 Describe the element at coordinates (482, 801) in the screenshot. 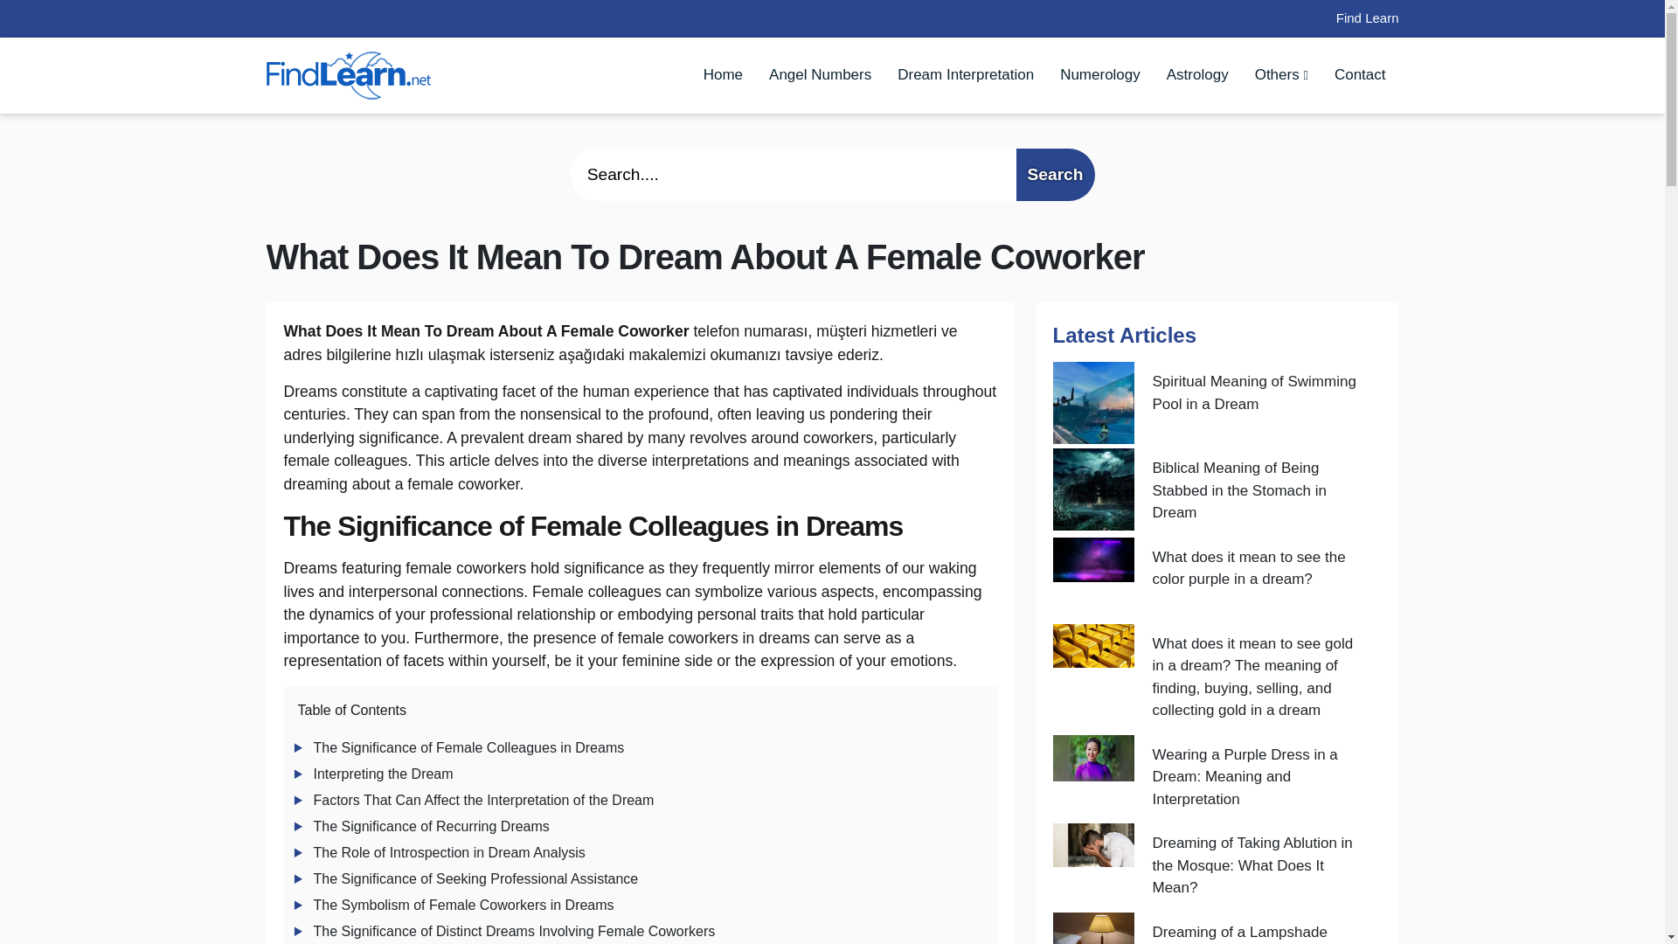

I see `Factors That Can Affect the Interpretation of the Dream` at that location.